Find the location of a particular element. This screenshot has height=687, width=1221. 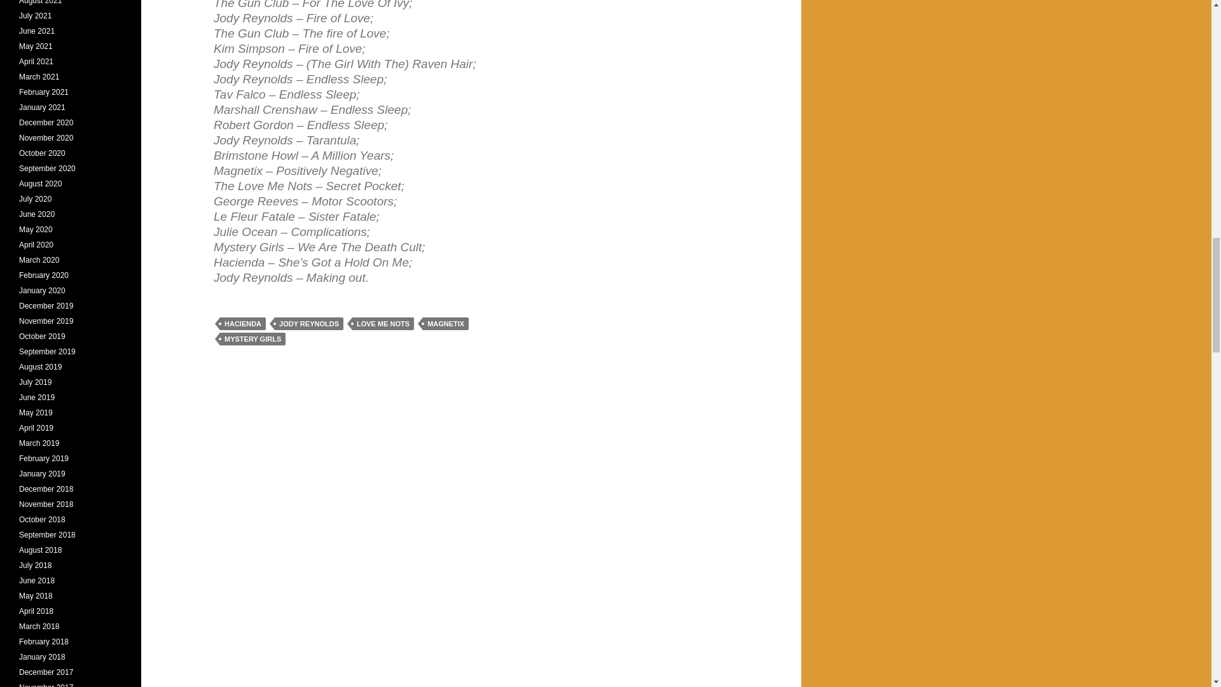

JODY REYNOLDS is located at coordinates (309, 323).